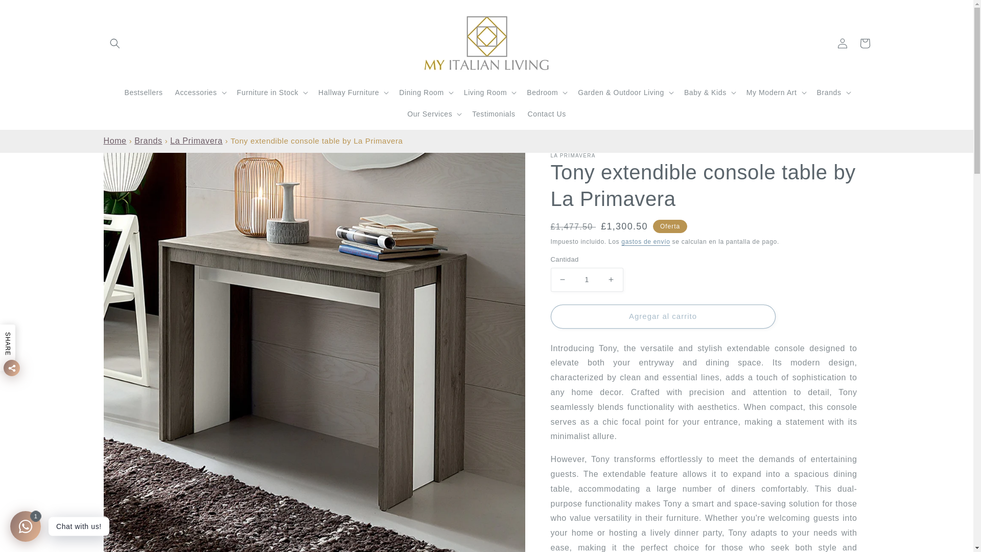  I want to click on Brands, so click(148, 141).